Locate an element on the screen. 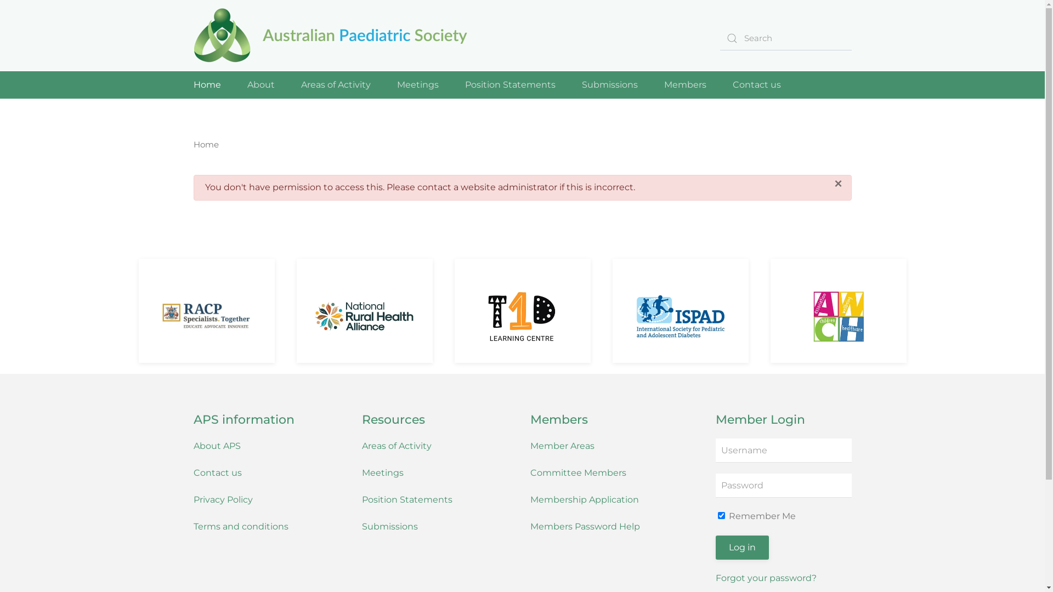 The width and height of the screenshot is (1053, 592). Contact us is located at coordinates (217, 473).